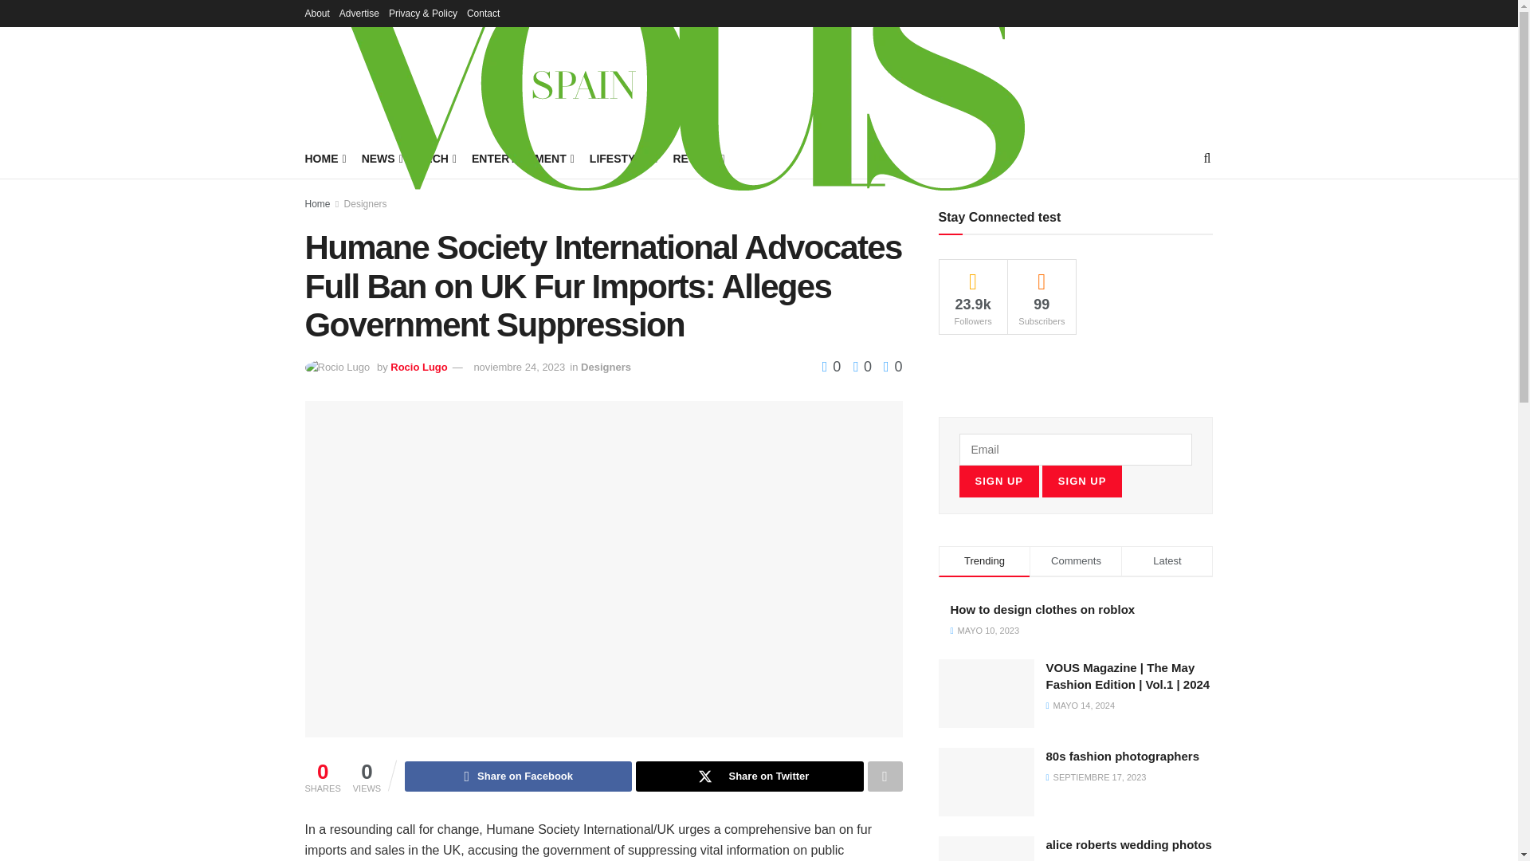  I want to click on NEWS, so click(381, 158).